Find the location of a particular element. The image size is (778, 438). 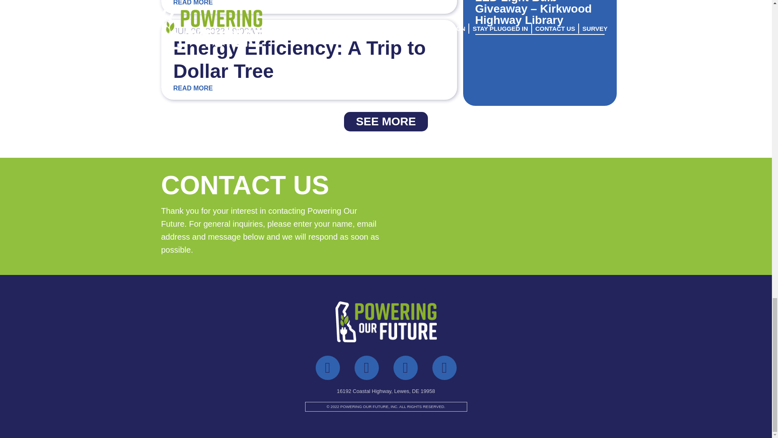

FACEBOOK is located at coordinates (327, 367).